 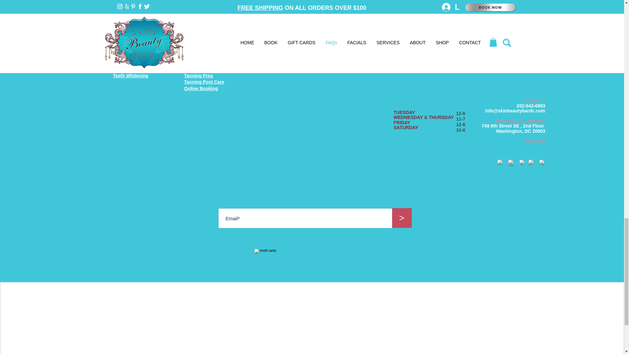 What do you see at coordinates (314, 262) in the screenshot?
I see `credit cards` at bounding box center [314, 262].